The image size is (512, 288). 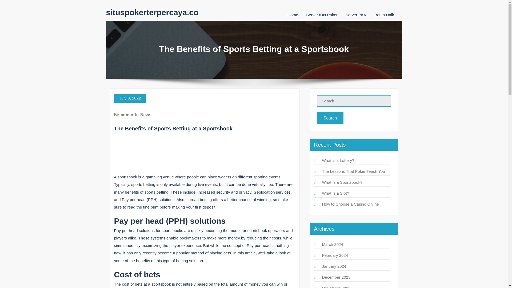 I want to click on Server PKV, so click(x=356, y=15).